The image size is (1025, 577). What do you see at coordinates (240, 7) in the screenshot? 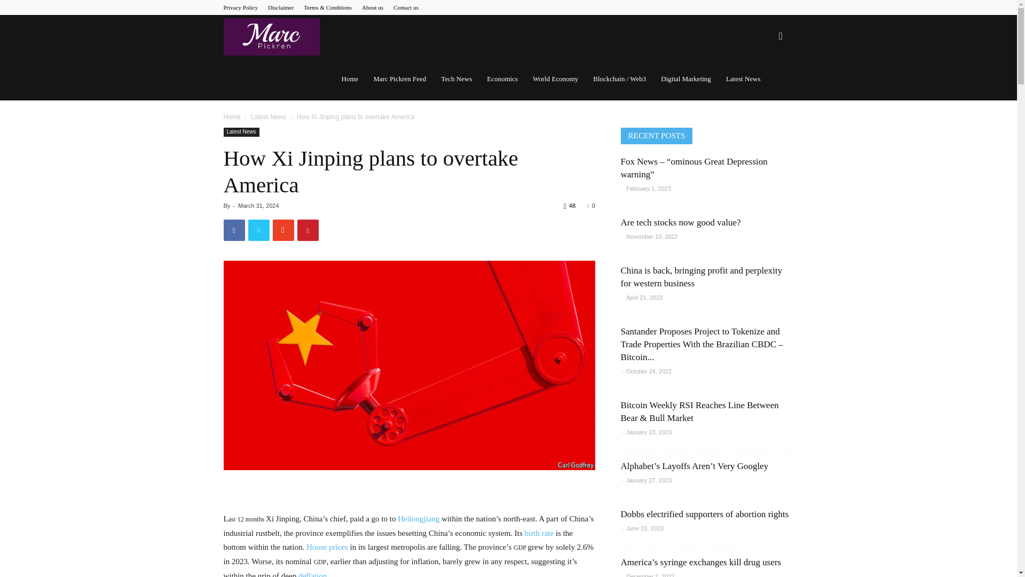
I see `Privacy Policy` at bounding box center [240, 7].